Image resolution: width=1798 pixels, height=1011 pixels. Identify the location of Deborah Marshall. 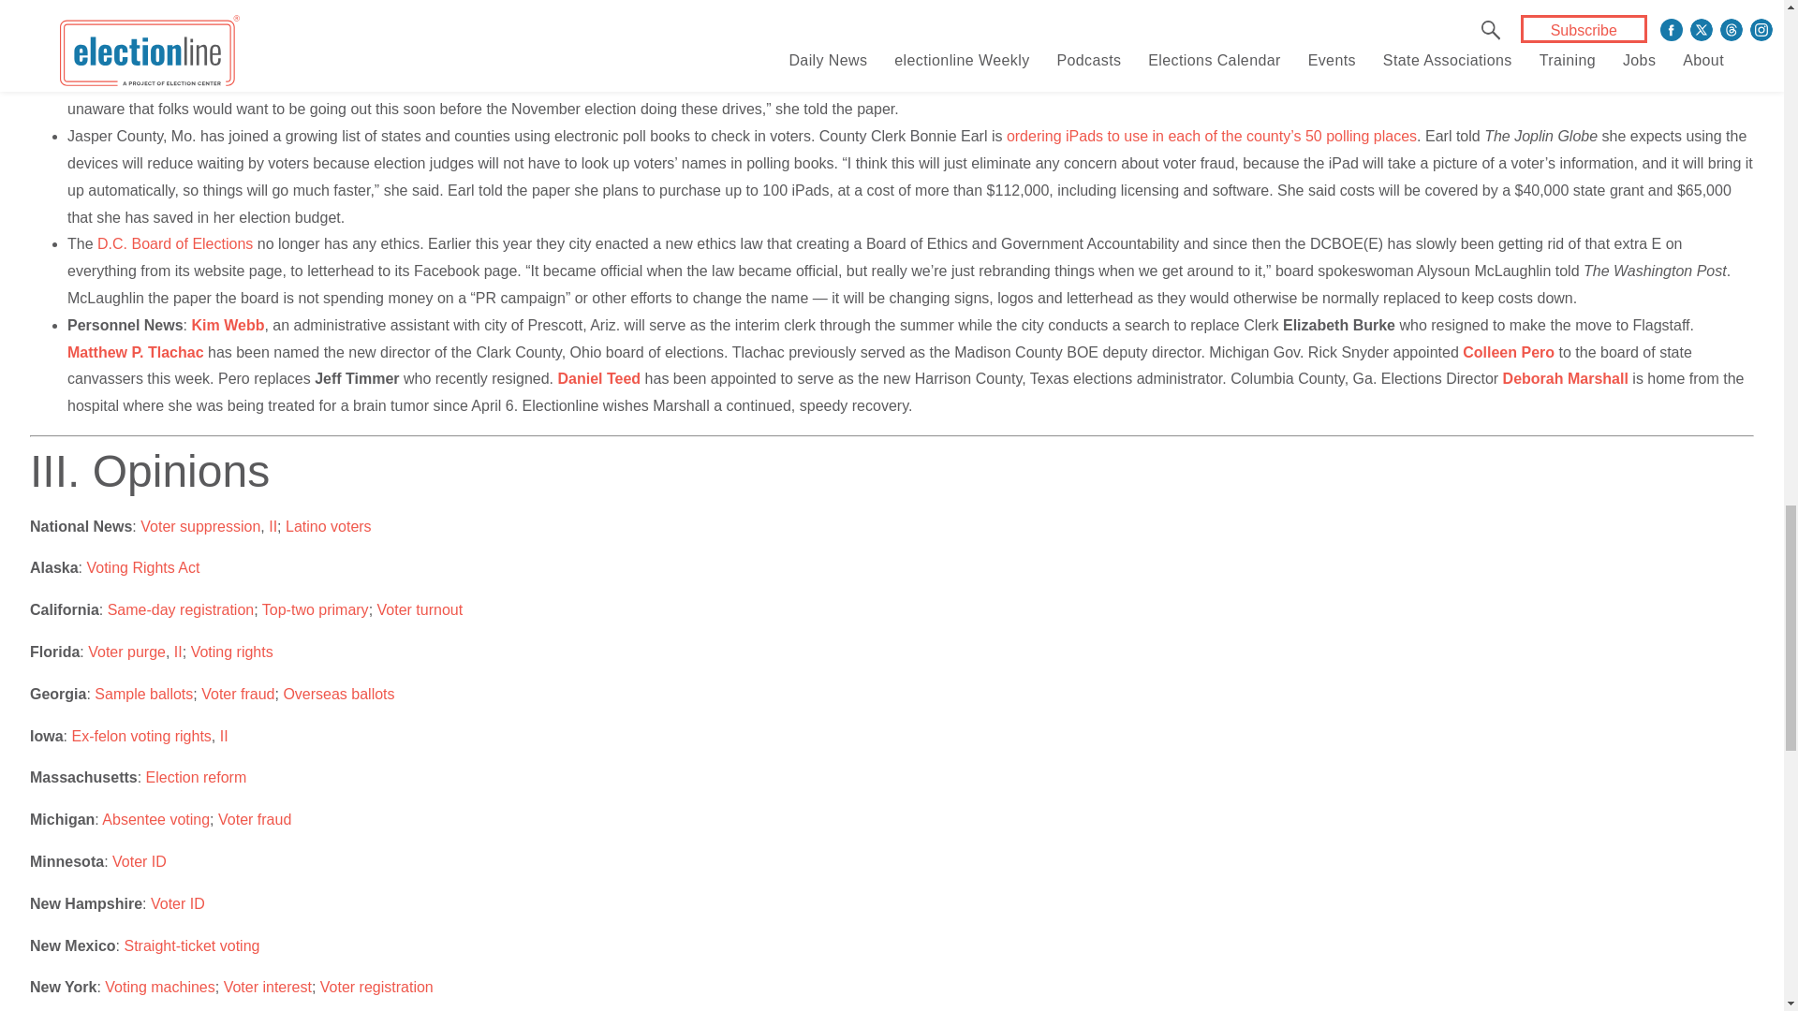
(1566, 378).